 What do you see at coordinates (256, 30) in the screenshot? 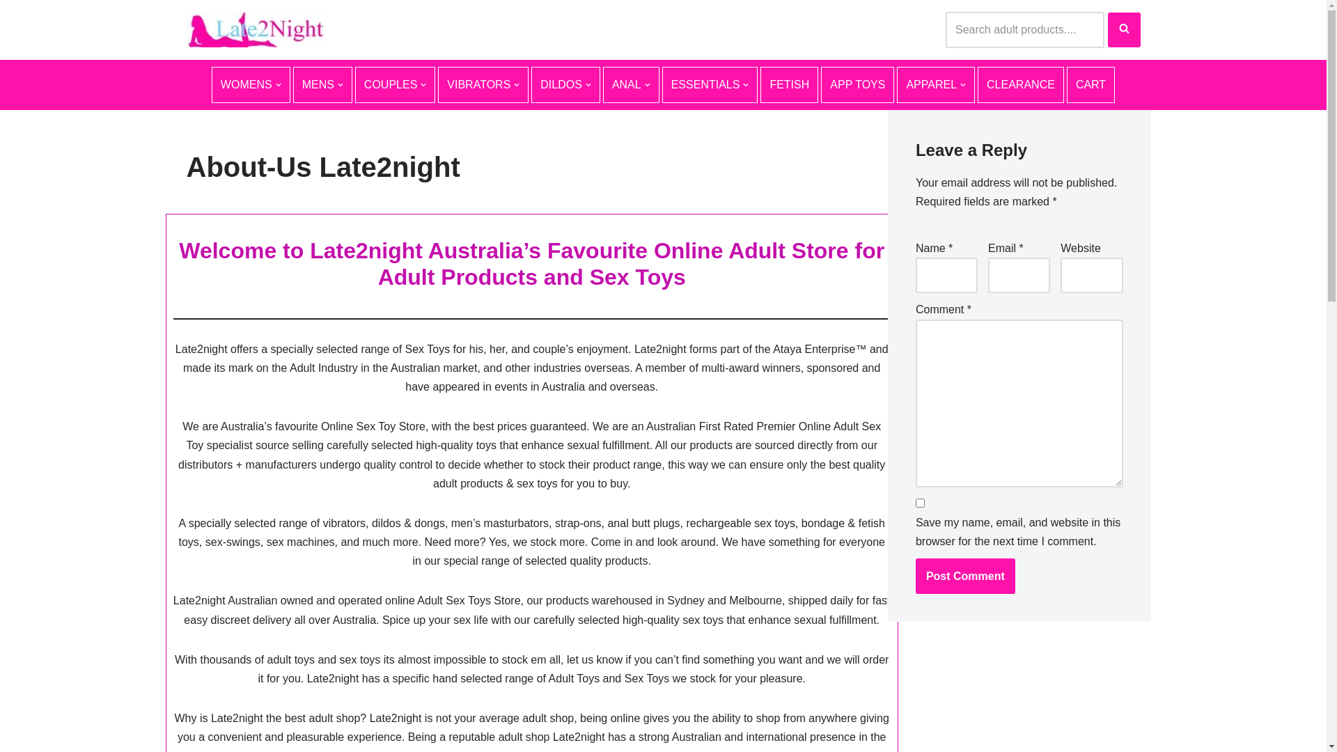
I see `Late2Night: Sex Toys, Adult Toys, Sex Shop Online` at bounding box center [256, 30].